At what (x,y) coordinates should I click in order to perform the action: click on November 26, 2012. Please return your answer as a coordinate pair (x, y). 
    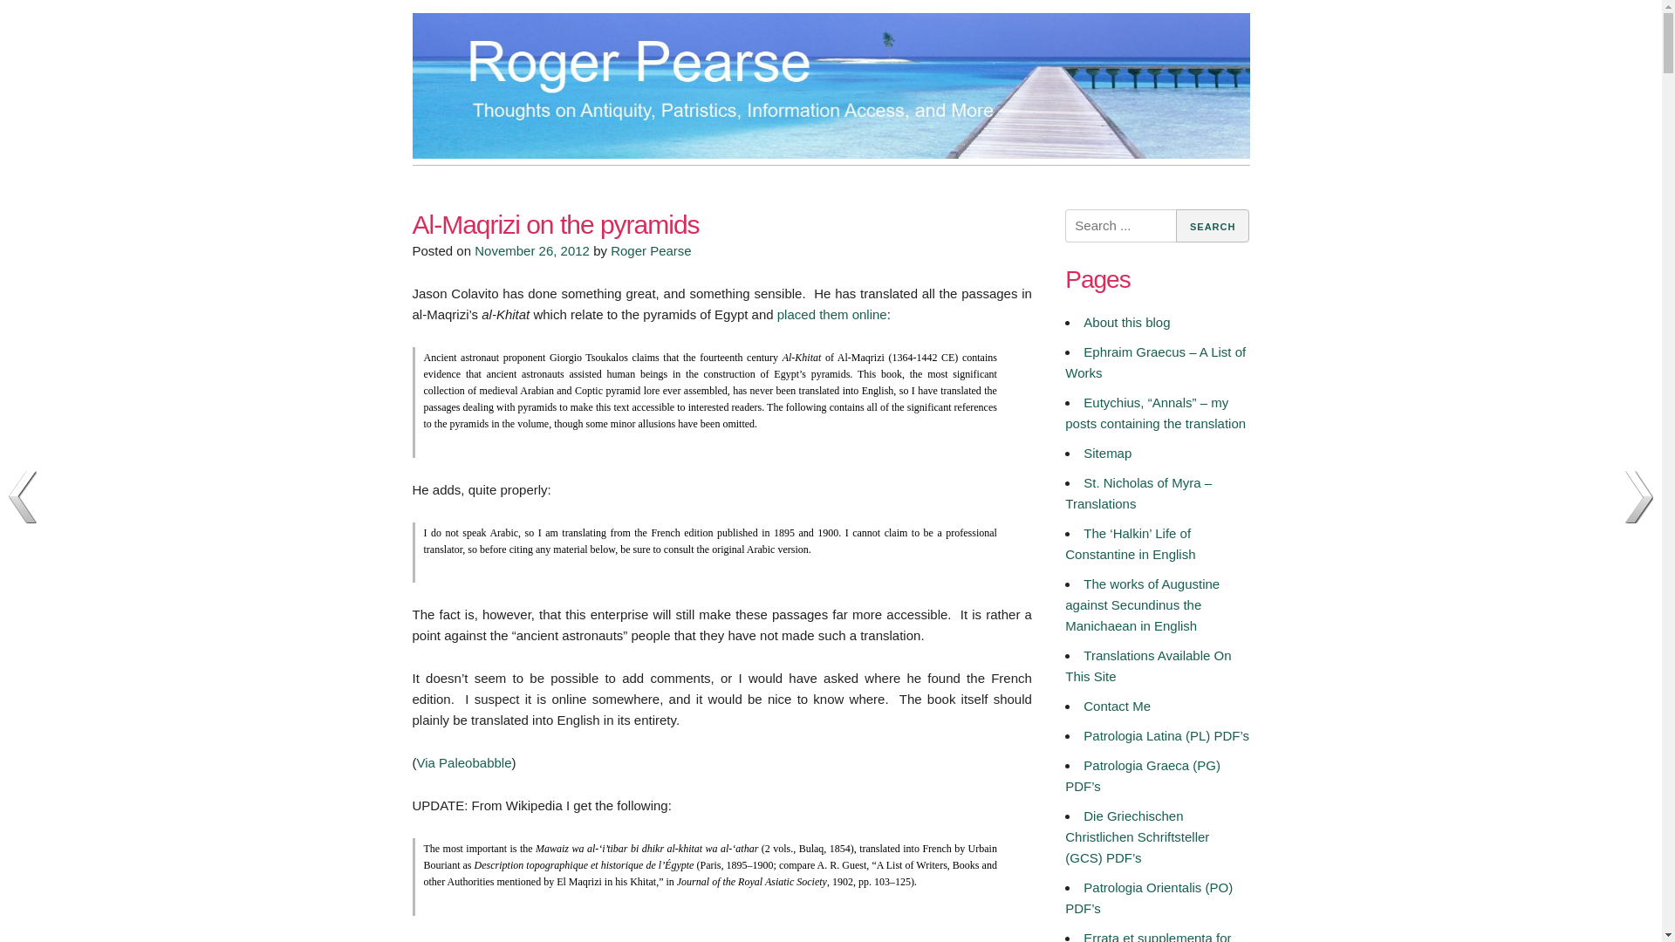
    Looking at the image, I should click on (531, 249).